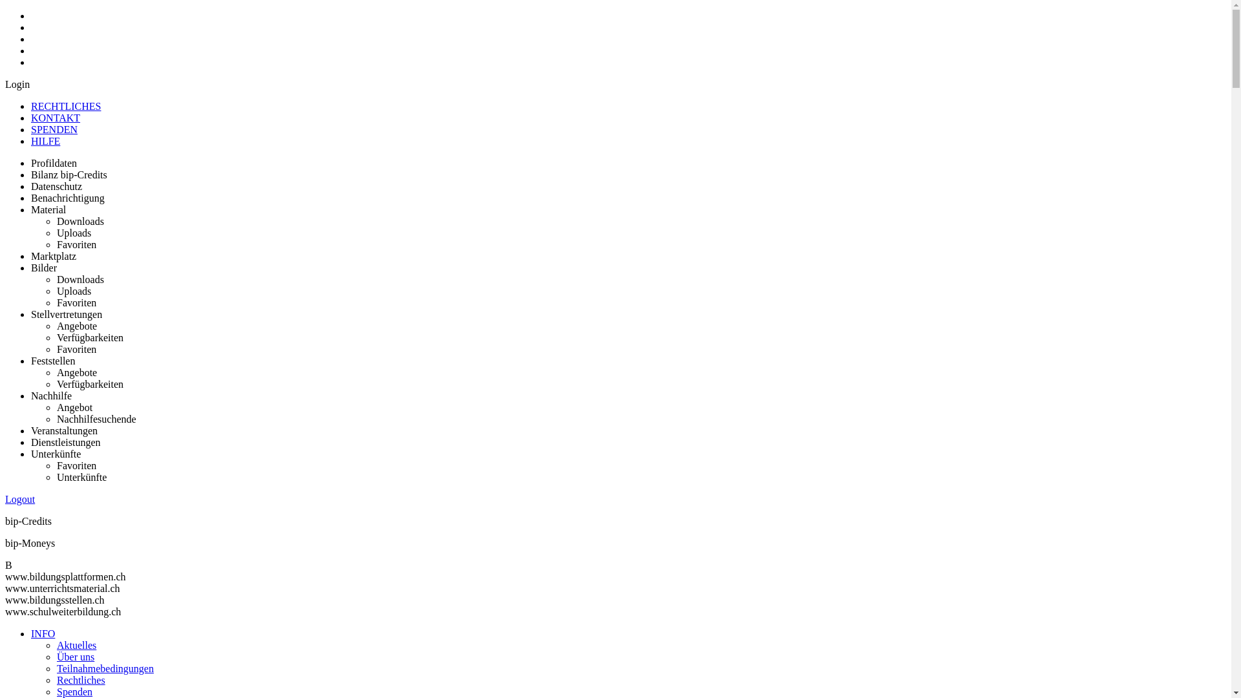  I want to click on Angebot, so click(75, 407).